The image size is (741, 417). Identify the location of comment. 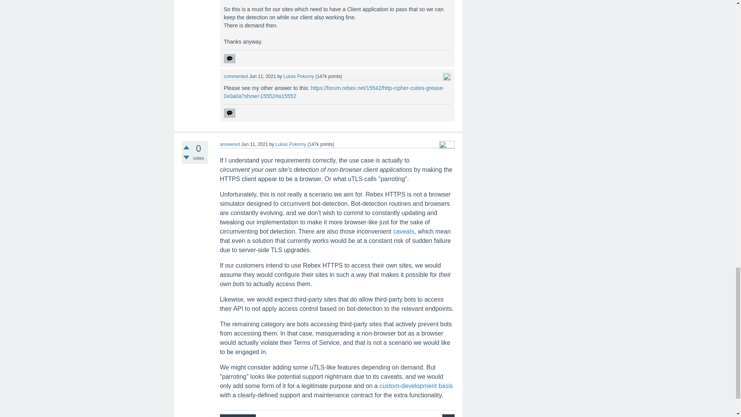
(238, 415).